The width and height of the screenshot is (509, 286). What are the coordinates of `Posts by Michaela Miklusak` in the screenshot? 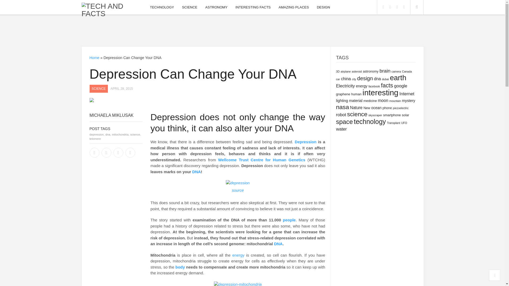 It's located at (111, 115).